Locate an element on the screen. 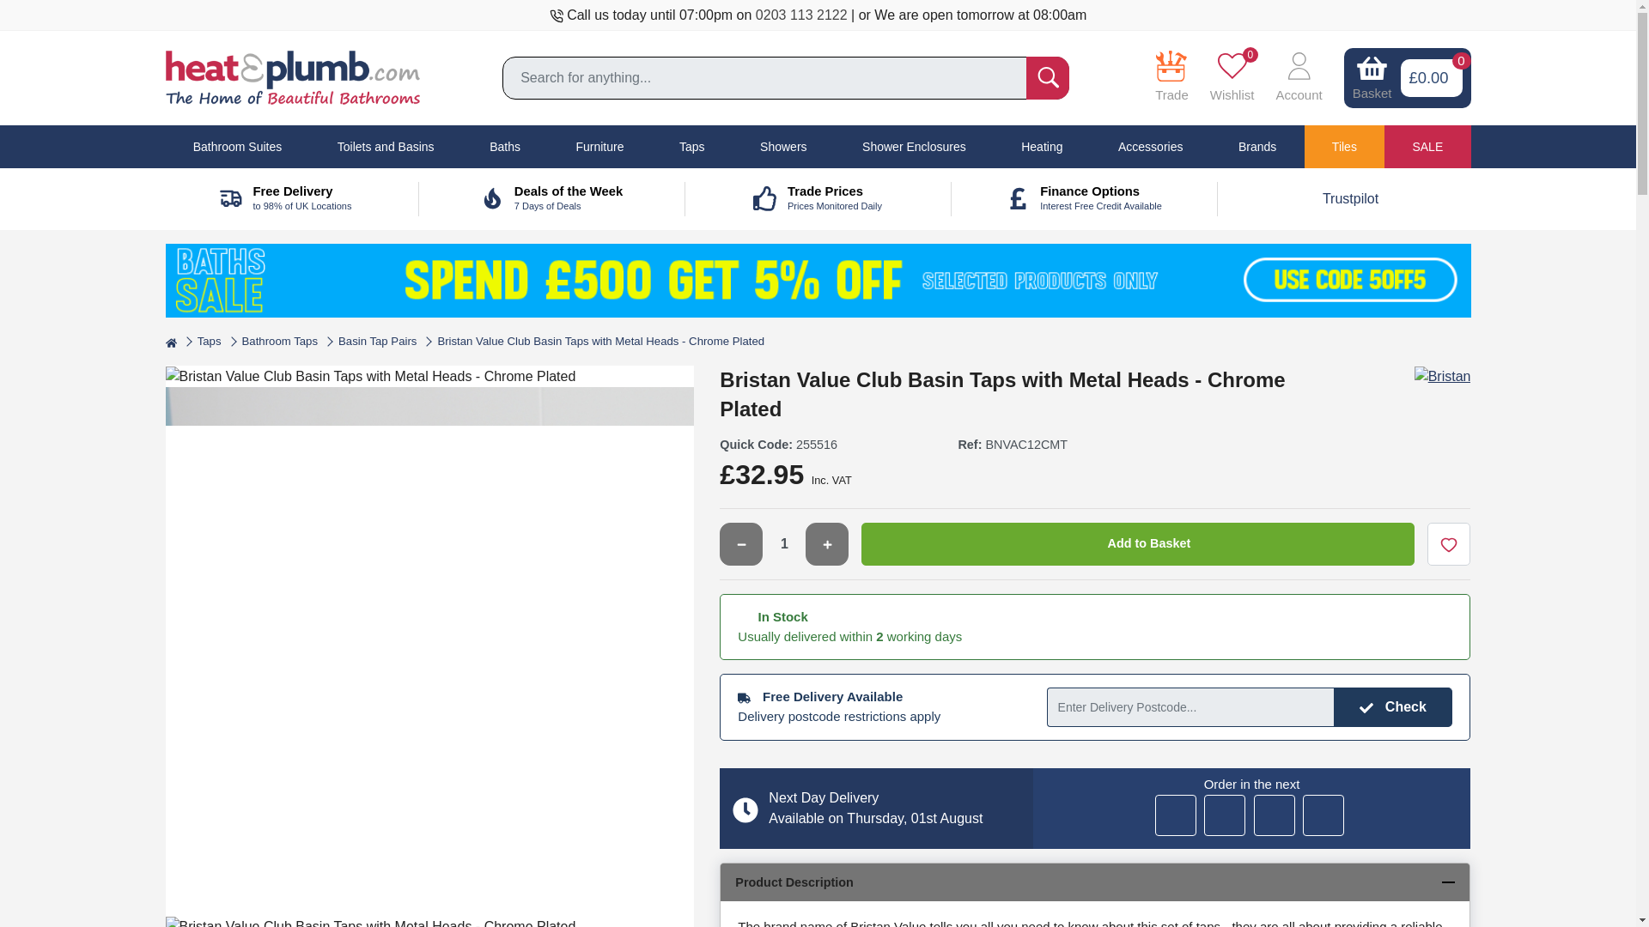  0203 113 2122 is located at coordinates (800, 14).